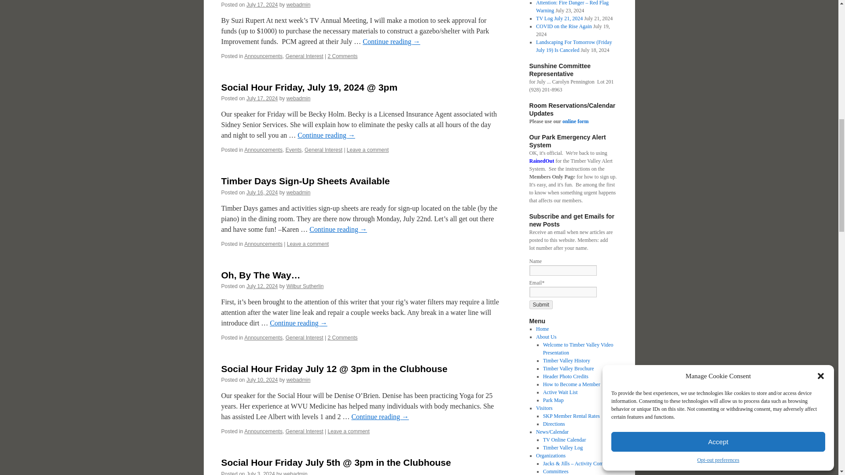 The width and height of the screenshot is (845, 475). What do you see at coordinates (262, 5) in the screenshot?
I see `11:00 AM` at bounding box center [262, 5].